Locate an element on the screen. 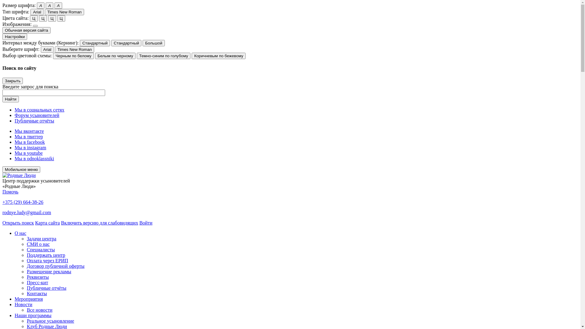 This screenshot has height=329, width=585. Times New Roman is located at coordinates (74, 49).